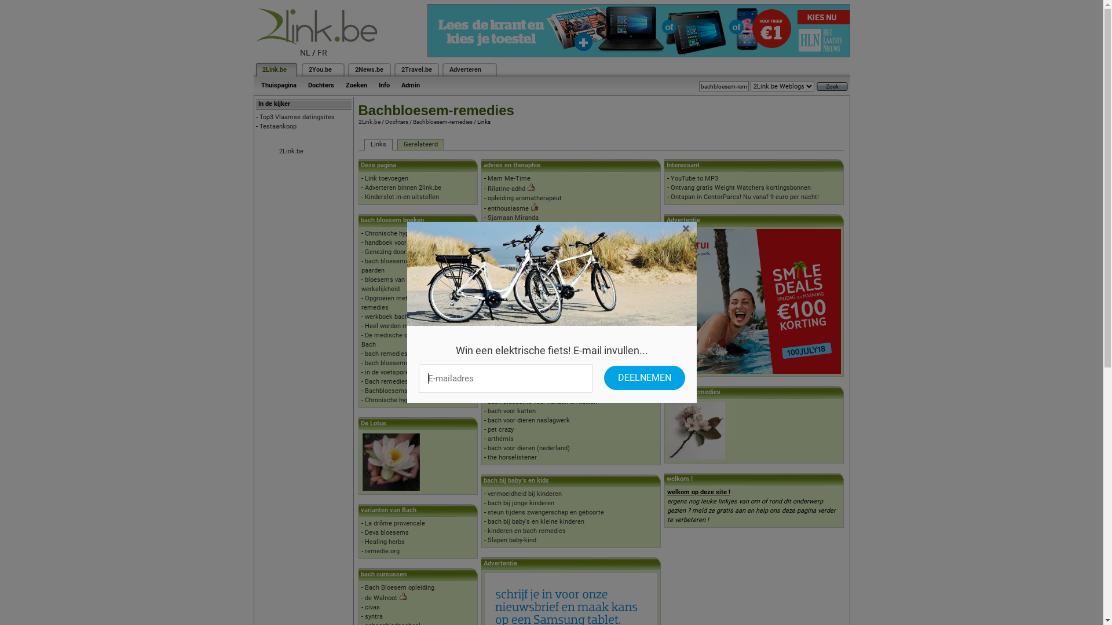 This screenshot has width=1112, height=625. I want to click on Genezing door bloemen, so click(398, 252).